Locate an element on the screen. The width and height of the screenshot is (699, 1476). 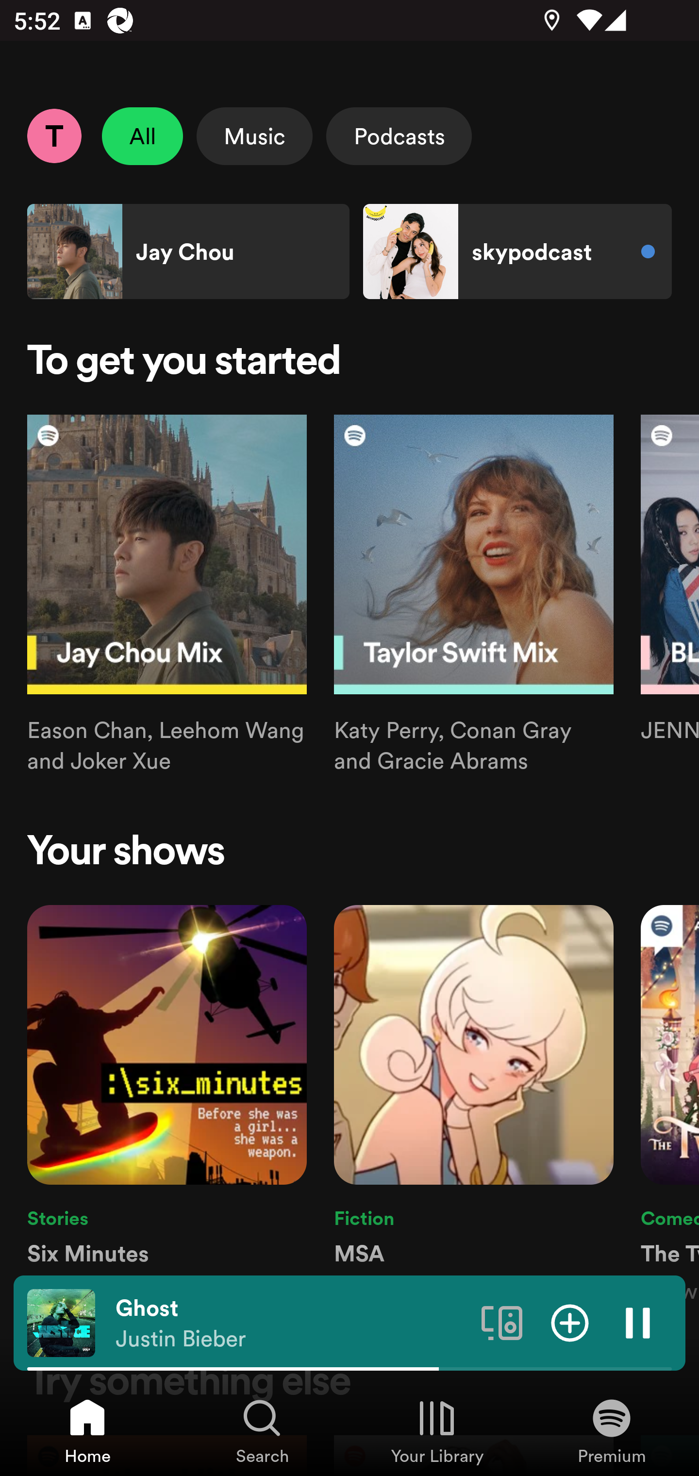
All Unselect All is located at coordinates (143, 136).